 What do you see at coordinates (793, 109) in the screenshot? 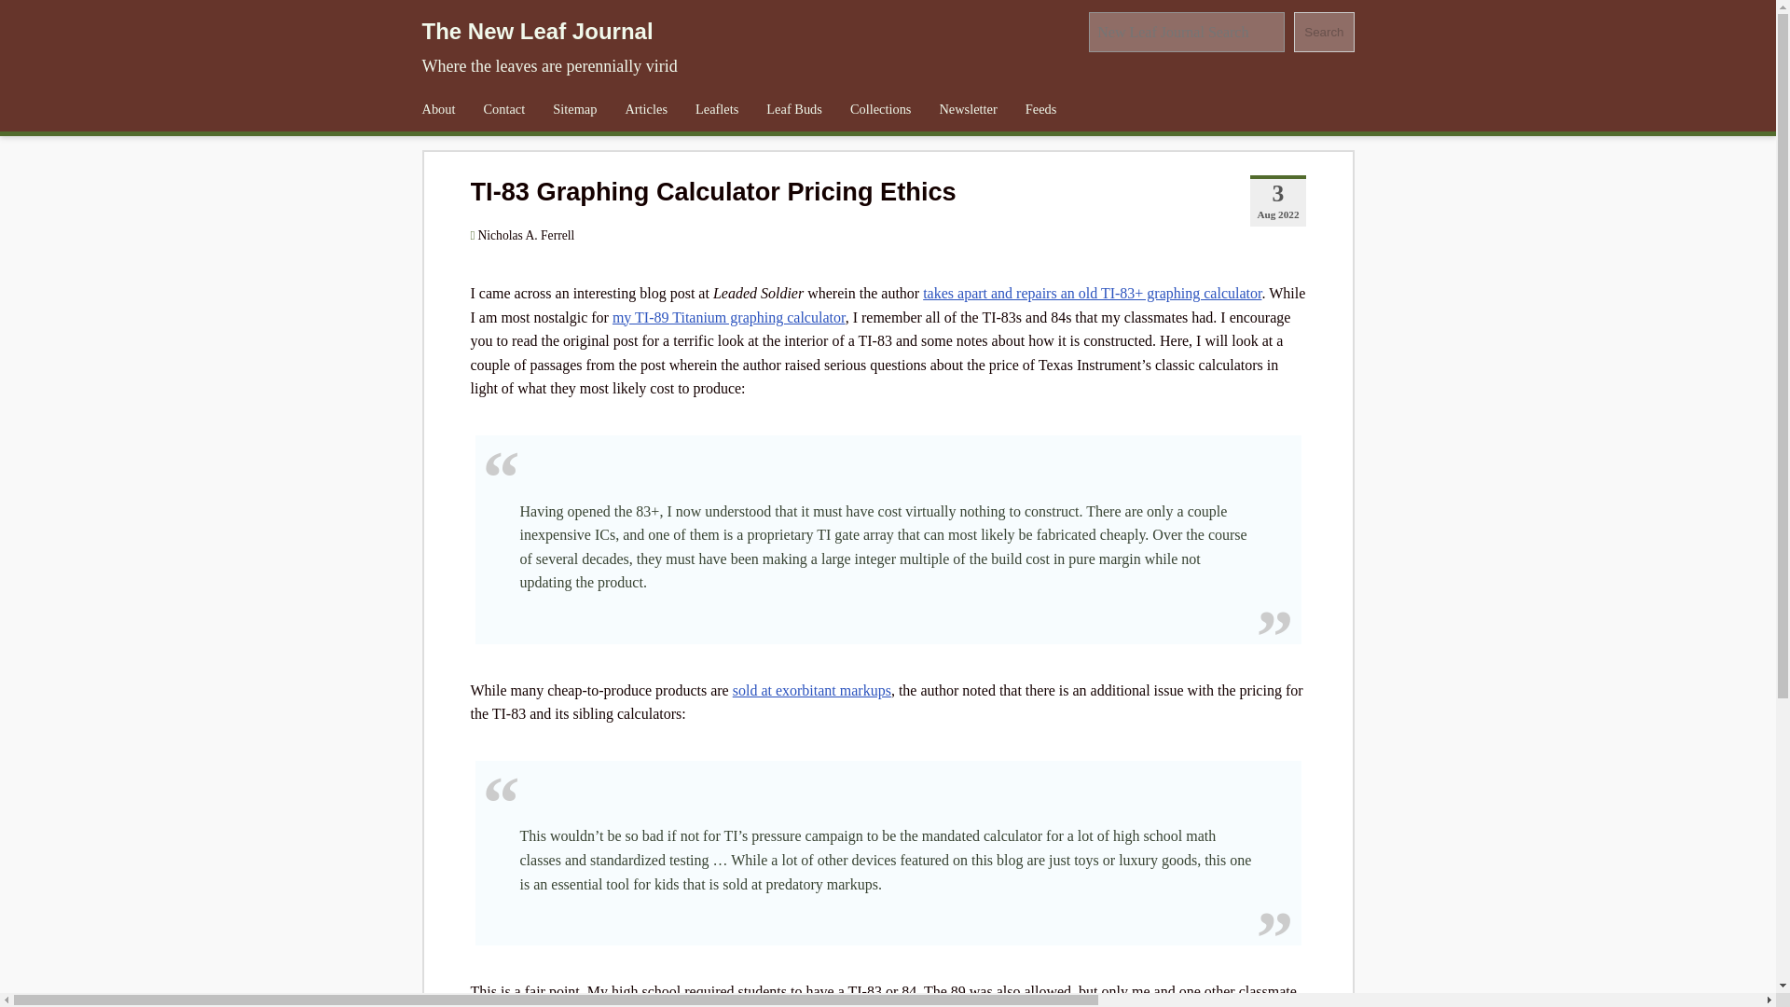
I see `Leaf Buds` at bounding box center [793, 109].